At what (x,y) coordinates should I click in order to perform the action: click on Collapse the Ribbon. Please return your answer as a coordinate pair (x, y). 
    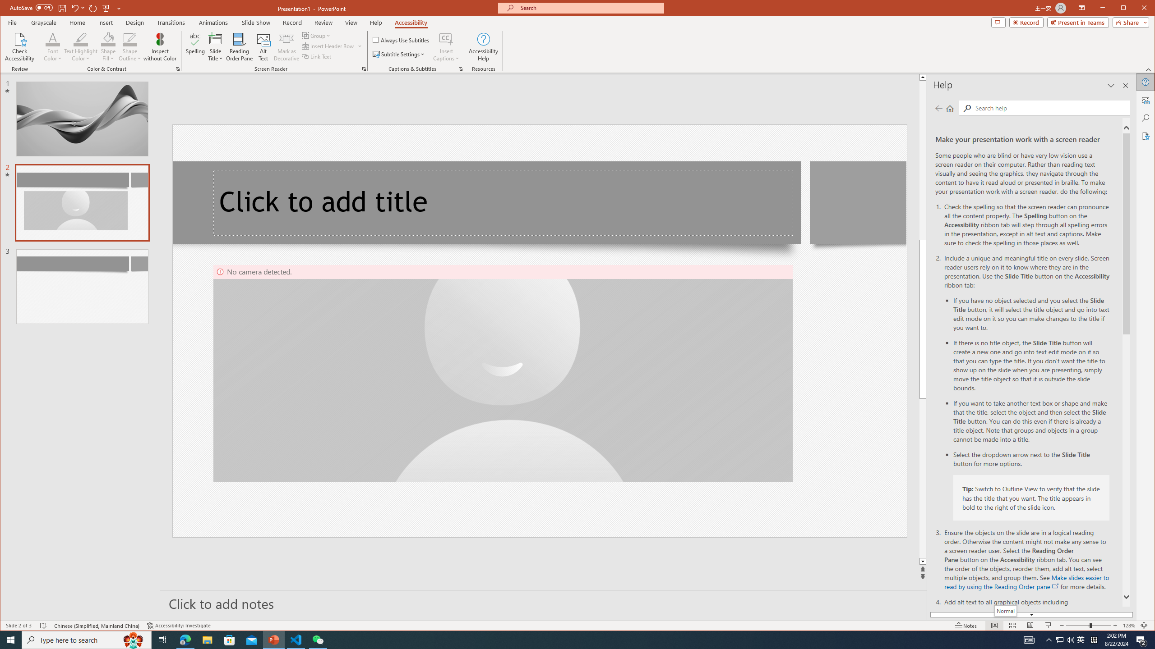
    Looking at the image, I should click on (1029, 640).